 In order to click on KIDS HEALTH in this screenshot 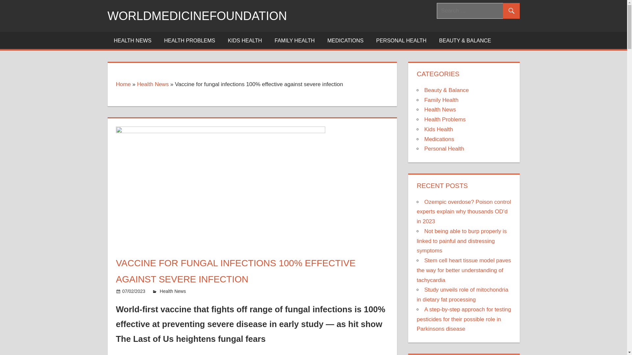, I will do `click(245, 40)`.